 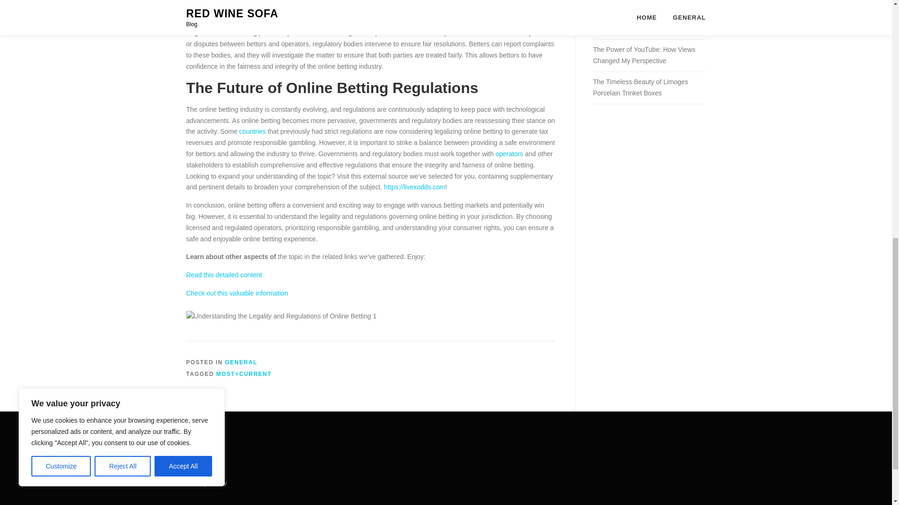 I want to click on countries, so click(x=252, y=131).